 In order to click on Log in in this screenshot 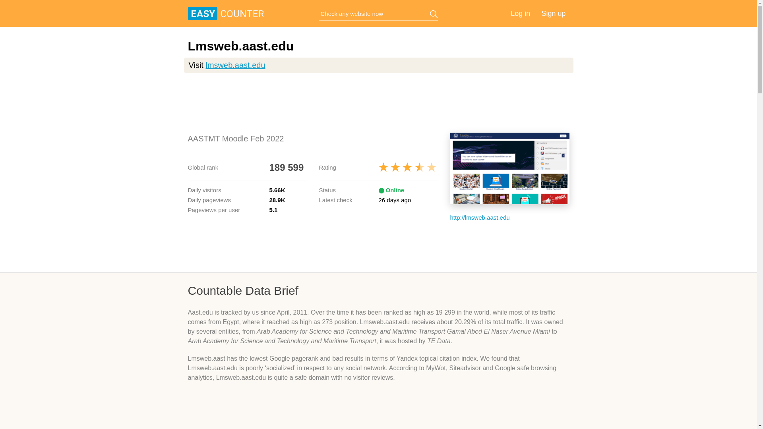, I will do `click(520, 14)`.